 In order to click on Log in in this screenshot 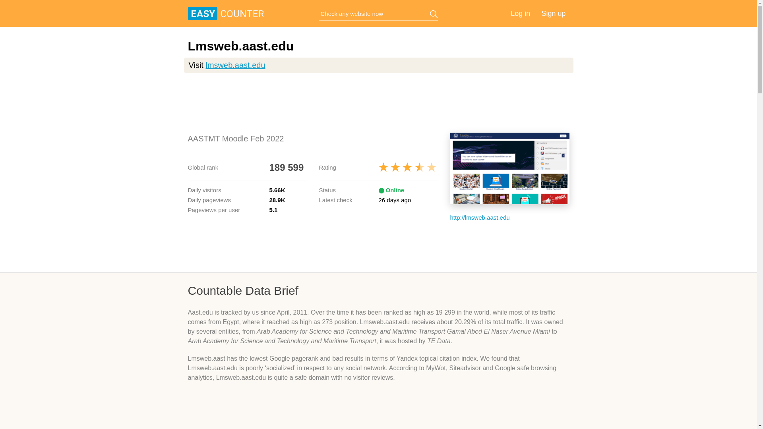, I will do `click(520, 14)`.